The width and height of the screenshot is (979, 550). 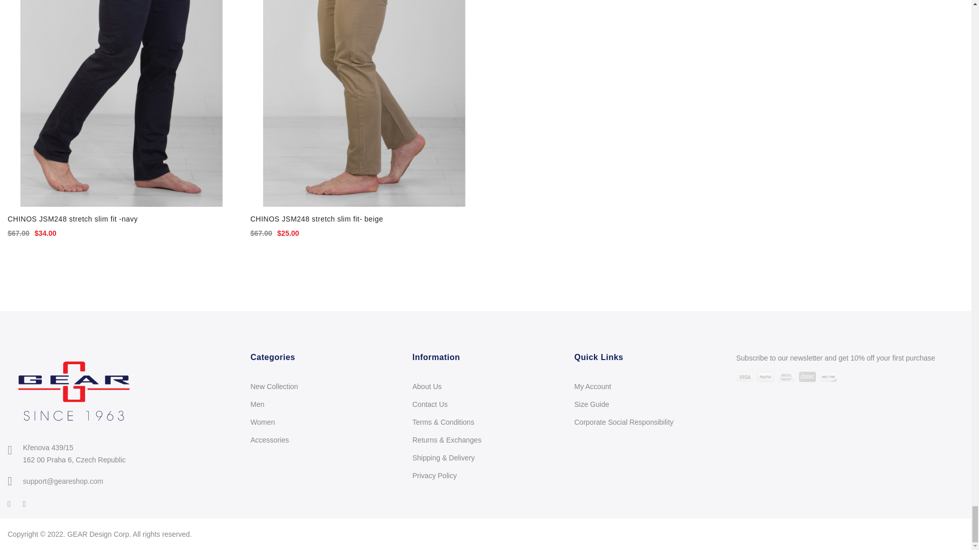 What do you see at coordinates (364, 104) in the screenshot?
I see `CHINOS JSM248 stretch slim fit- beige` at bounding box center [364, 104].